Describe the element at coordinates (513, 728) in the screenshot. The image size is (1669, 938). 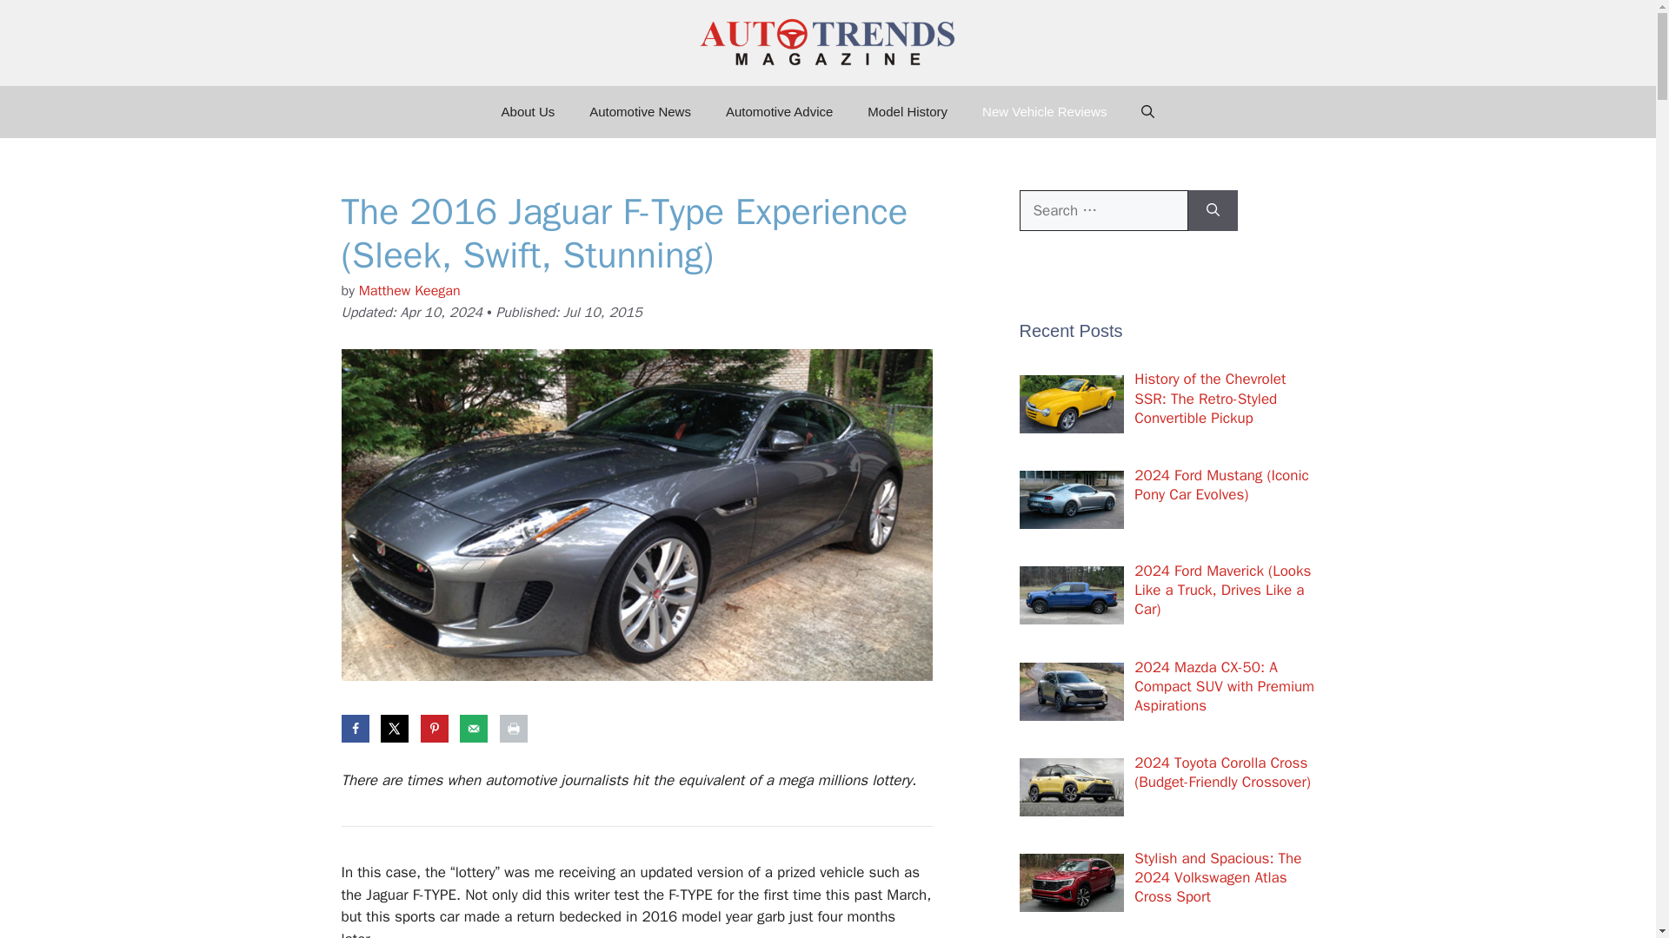
I see `Print this webpage` at that location.